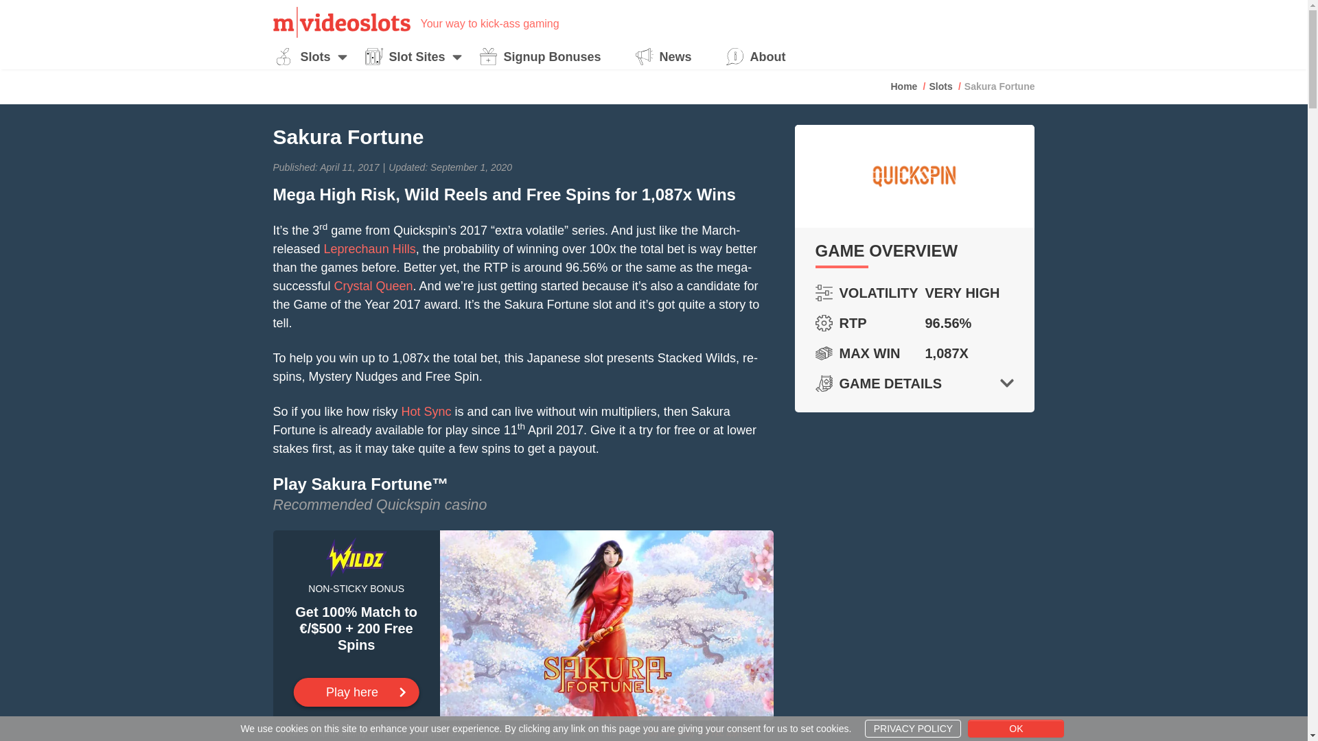 This screenshot has width=1318, height=741. What do you see at coordinates (341, 22) in the screenshot?
I see `Mvideoslots.com` at bounding box center [341, 22].